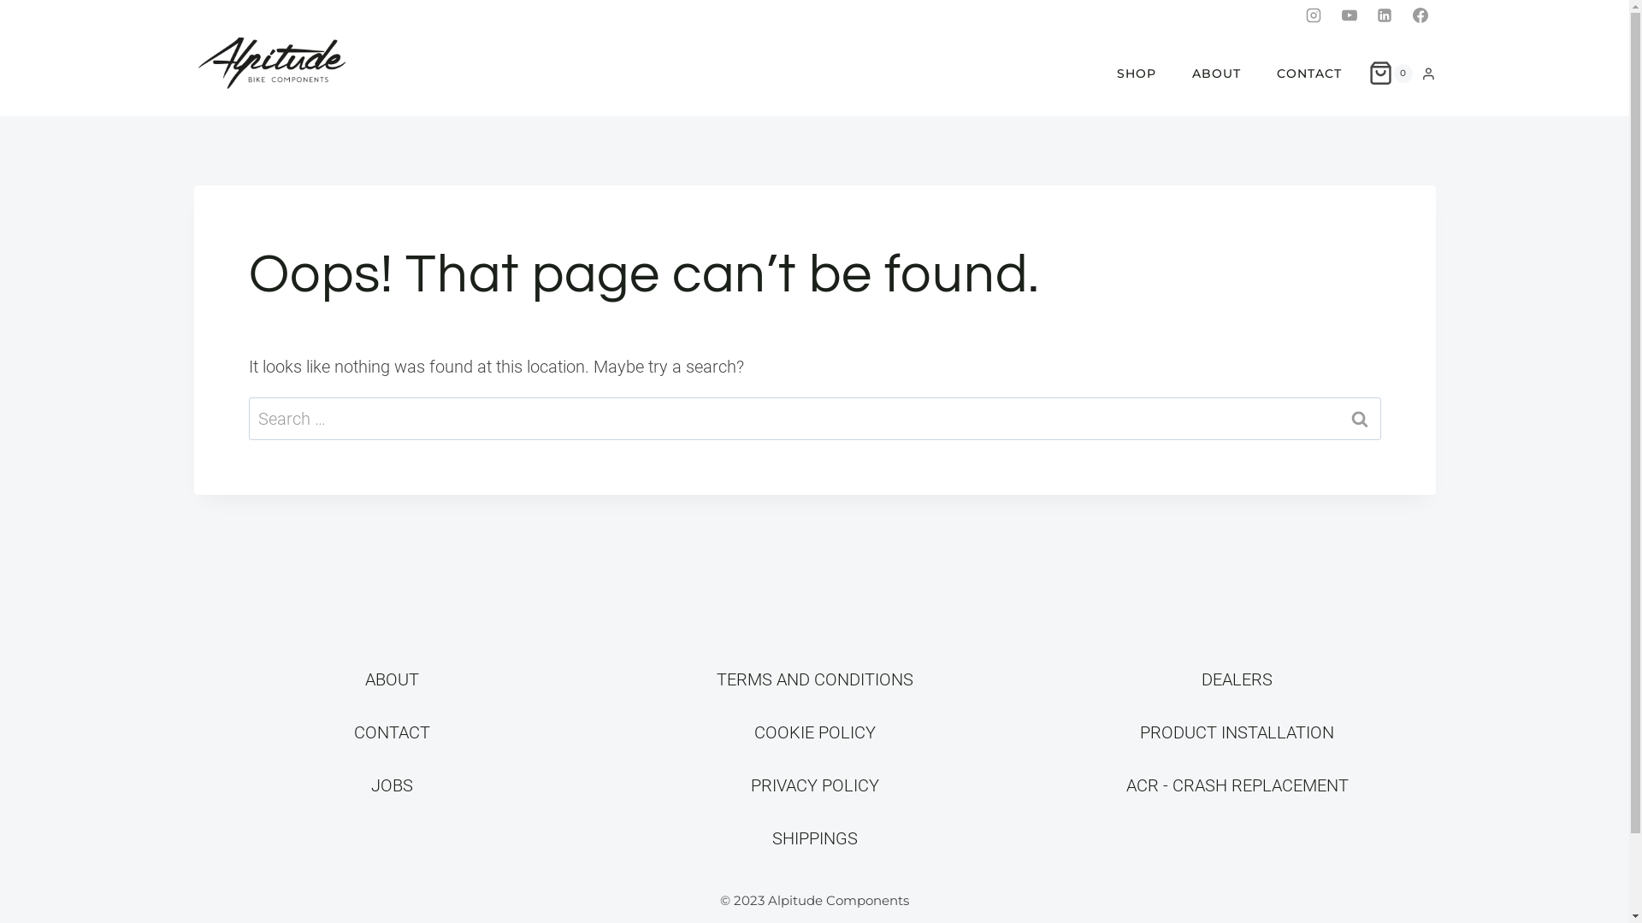  Describe the element at coordinates (392, 785) in the screenshot. I see `JOBS` at that location.